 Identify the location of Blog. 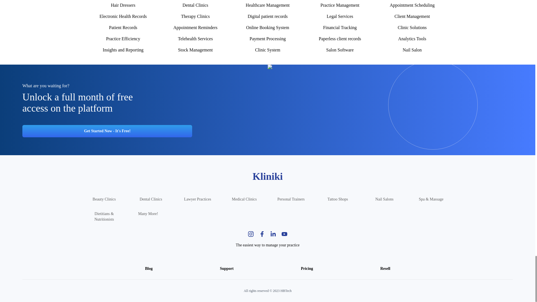
(149, 268).